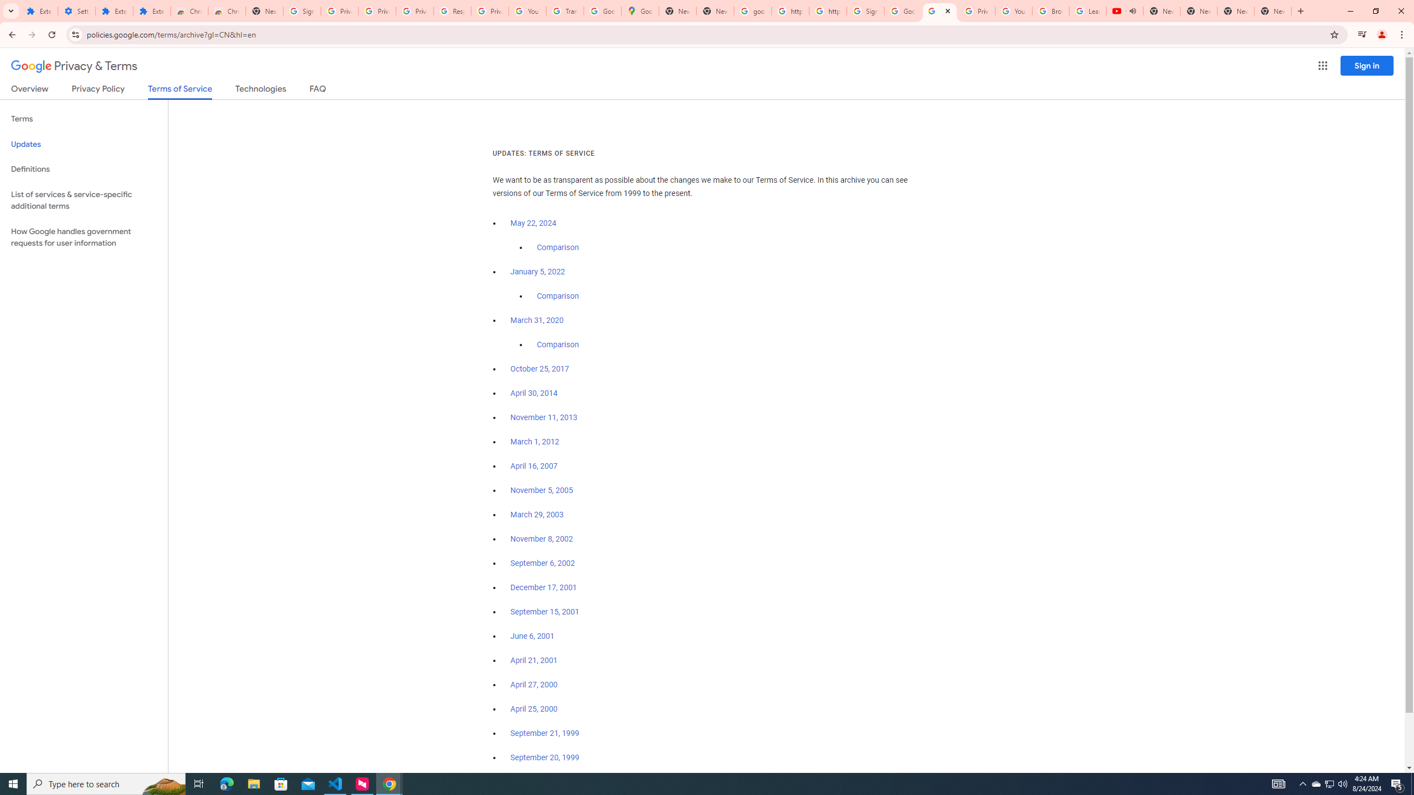 The height and width of the screenshot is (795, 1414). What do you see at coordinates (302, 11) in the screenshot?
I see `Sign in - Google Accounts` at bounding box center [302, 11].